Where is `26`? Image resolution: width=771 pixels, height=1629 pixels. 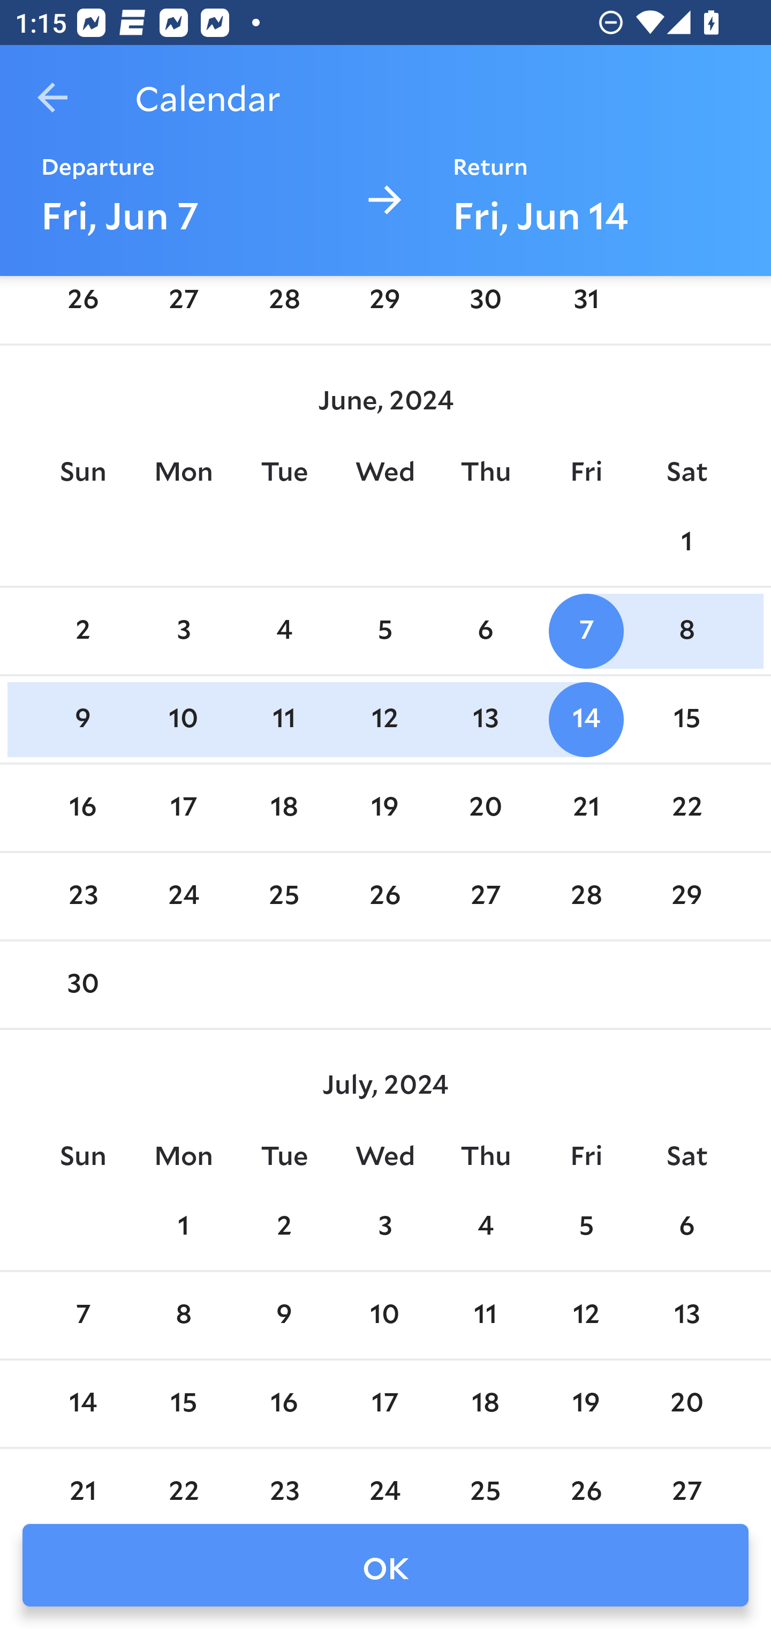
26 is located at coordinates (82, 307).